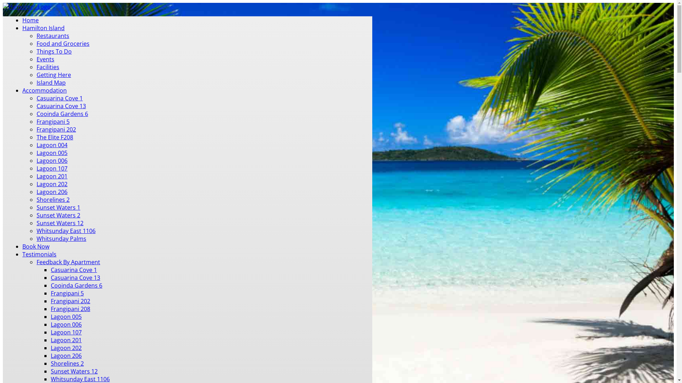  Describe the element at coordinates (56, 129) in the screenshot. I see `Frangipani 202` at that location.